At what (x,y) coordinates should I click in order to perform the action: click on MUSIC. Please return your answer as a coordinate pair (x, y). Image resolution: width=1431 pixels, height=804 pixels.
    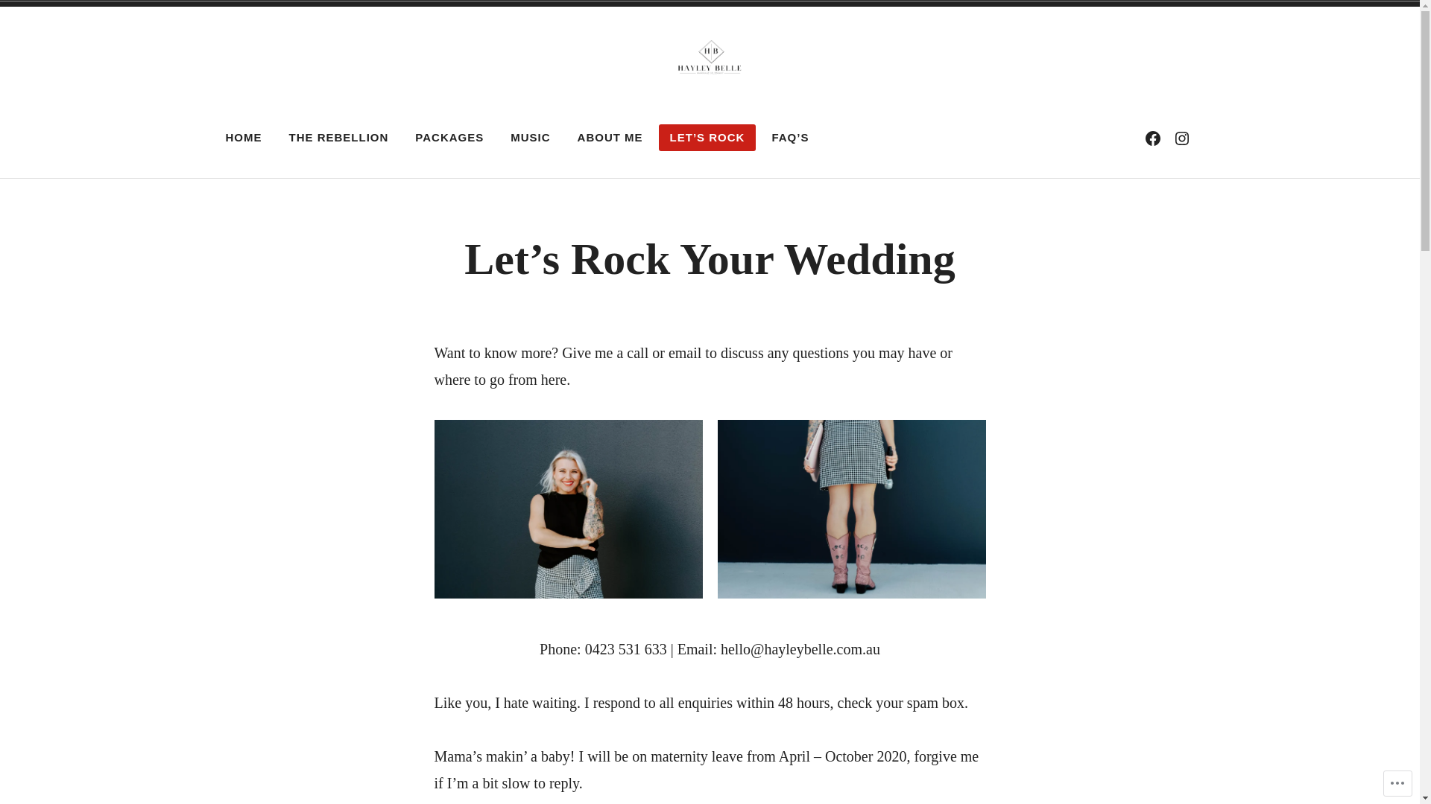
    Looking at the image, I should click on (531, 138).